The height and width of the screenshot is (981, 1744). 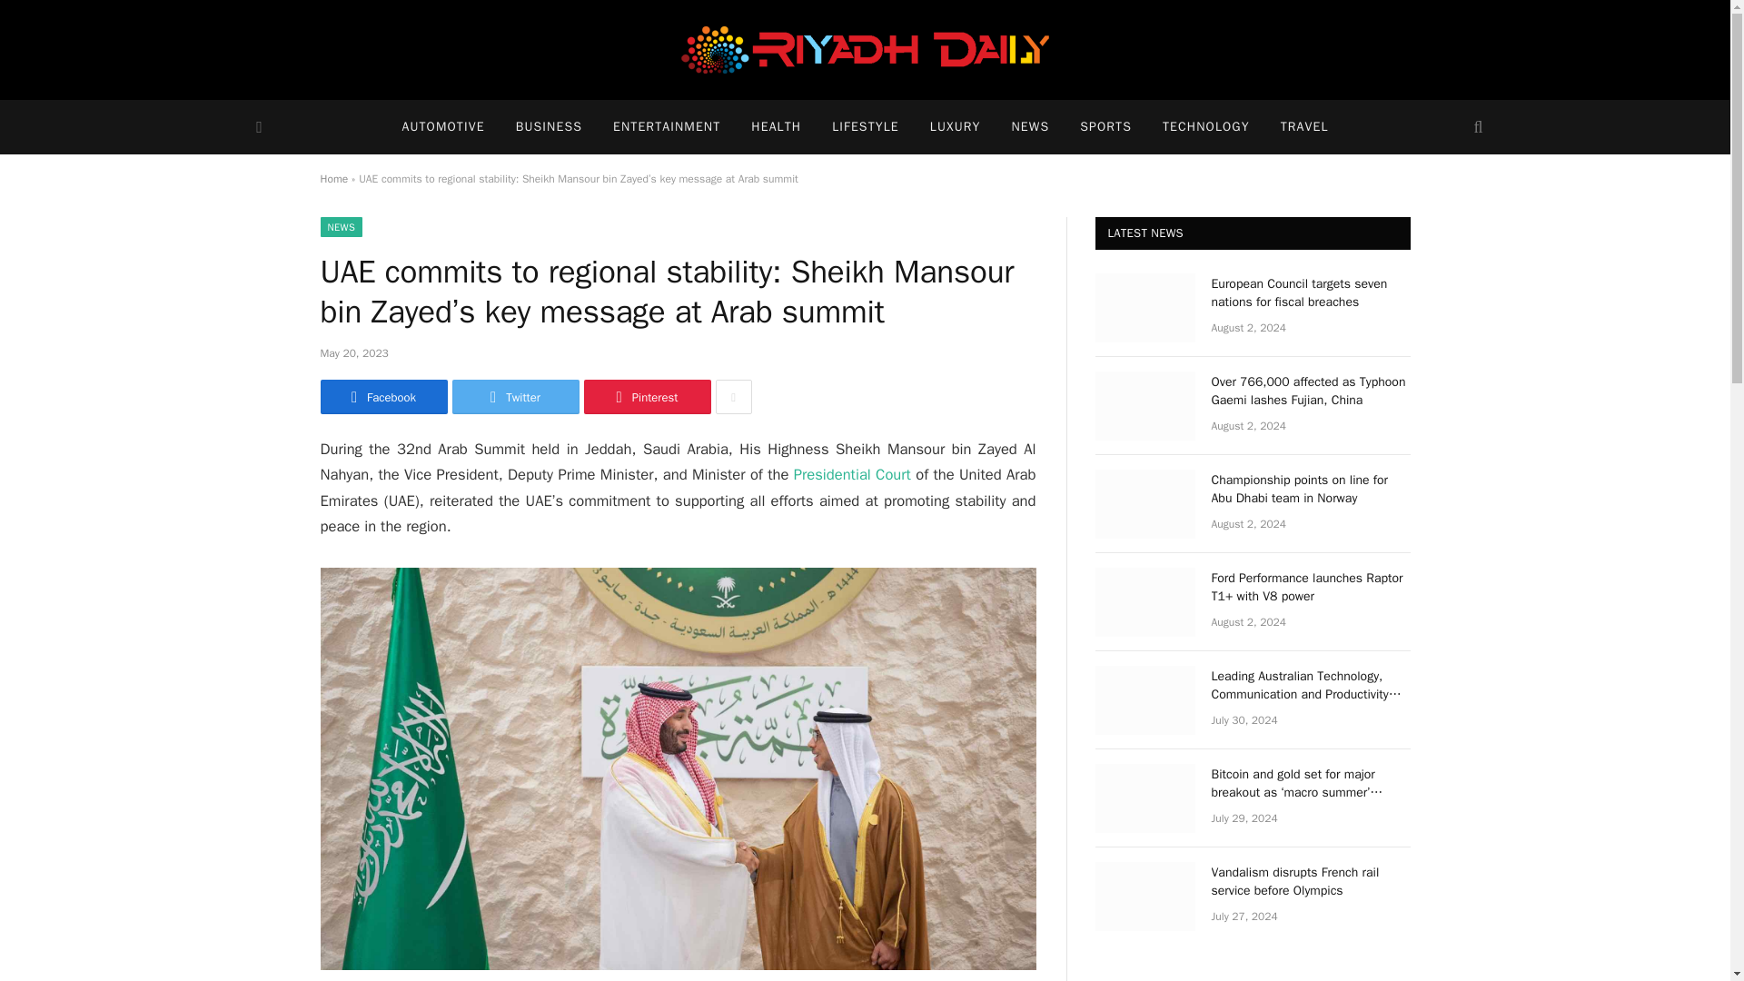 What do you see at coordinates (865, 50) in the screenshot?
I see `Riyadh Daily` at bounding box center [865, 50].